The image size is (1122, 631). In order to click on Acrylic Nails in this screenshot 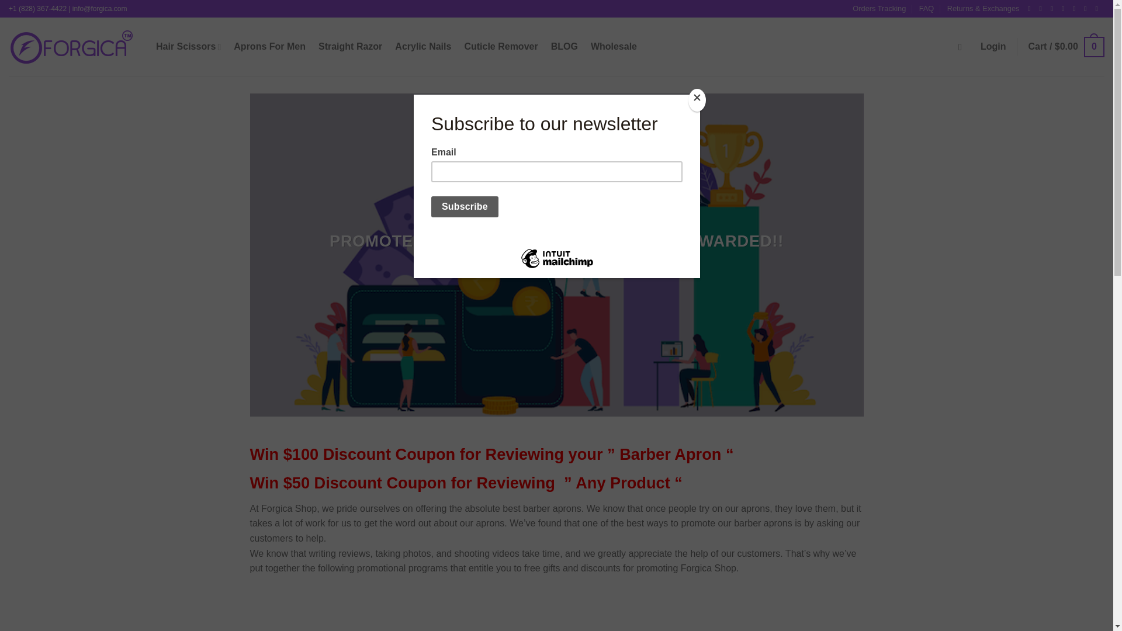, I will do `click(423, 47)`.